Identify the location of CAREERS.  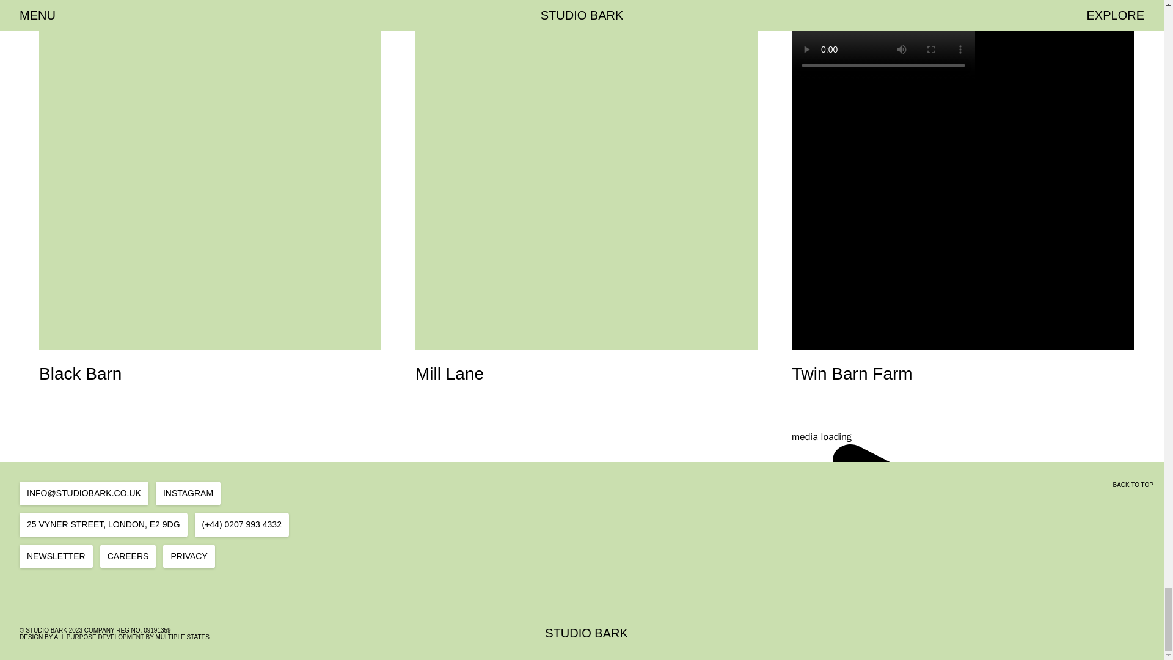
(128, 555).